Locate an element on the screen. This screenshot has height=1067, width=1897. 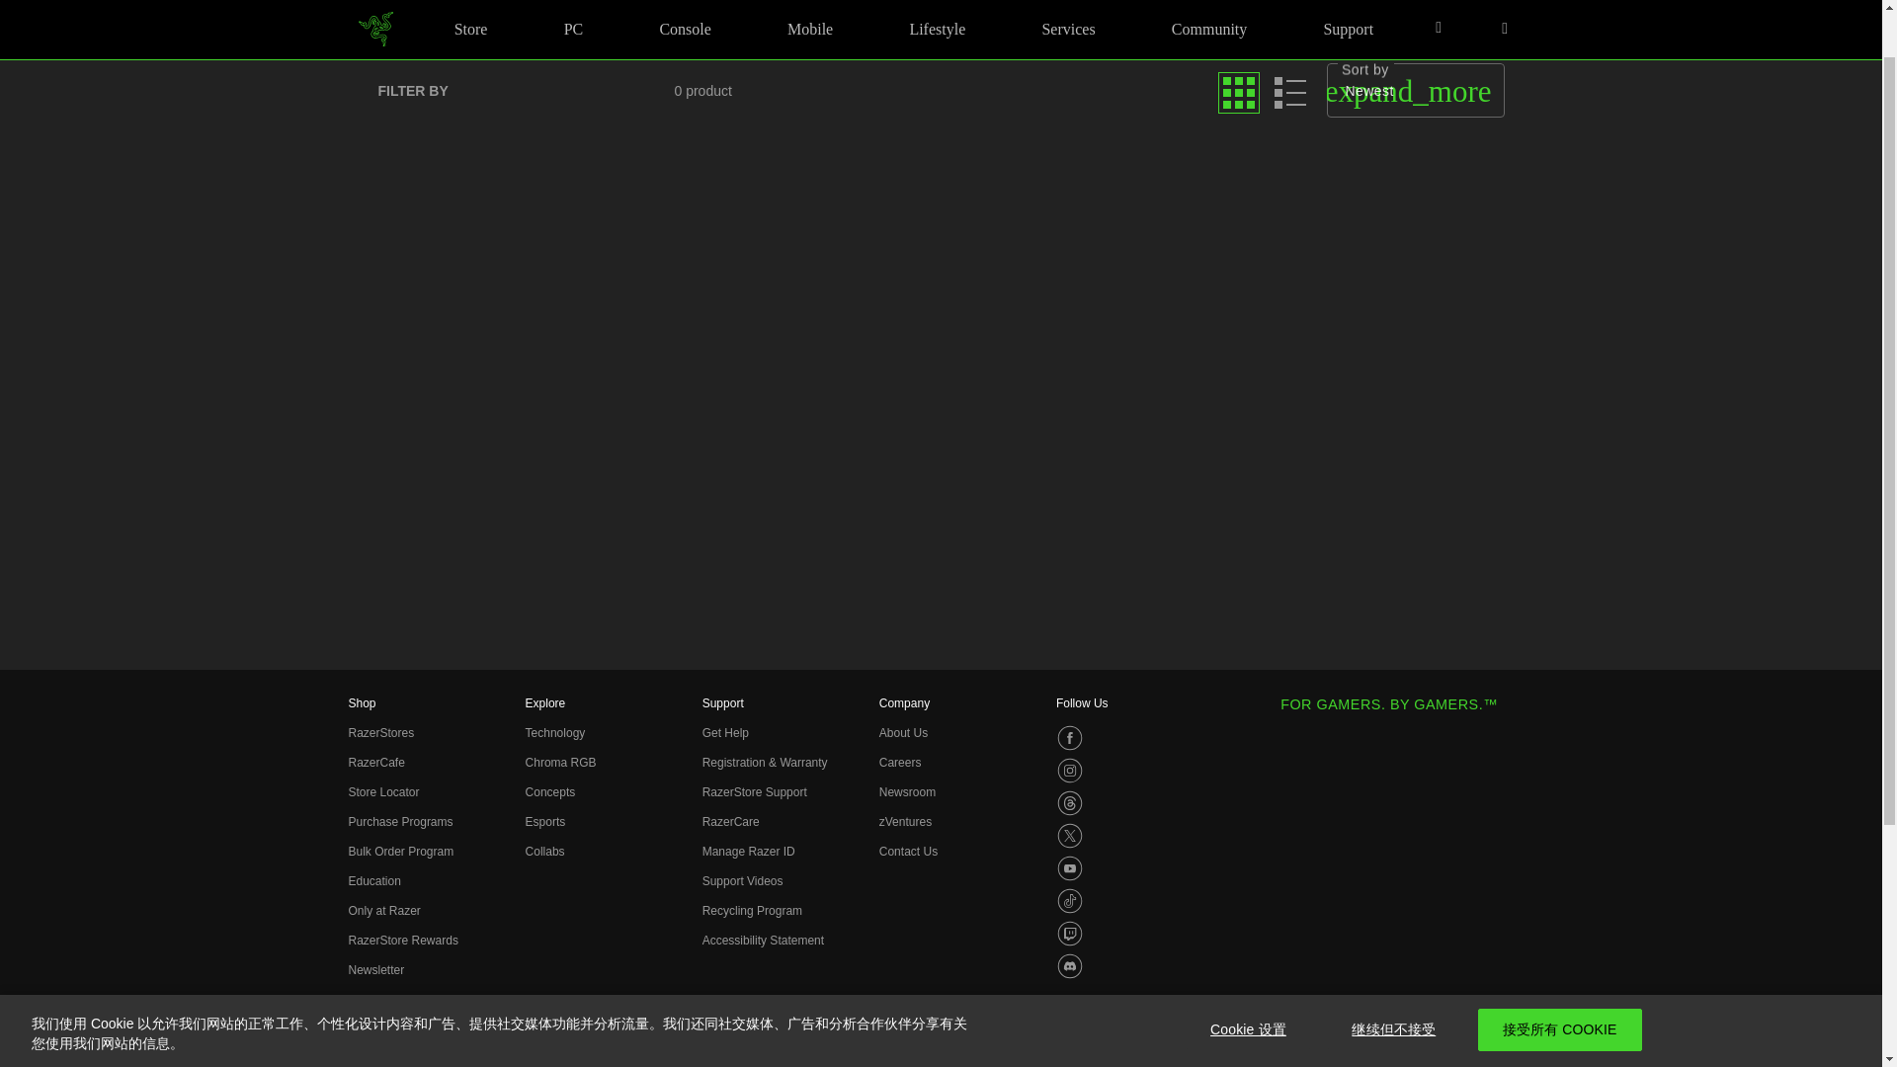
Facebook is located at coordinates (1069, 738).